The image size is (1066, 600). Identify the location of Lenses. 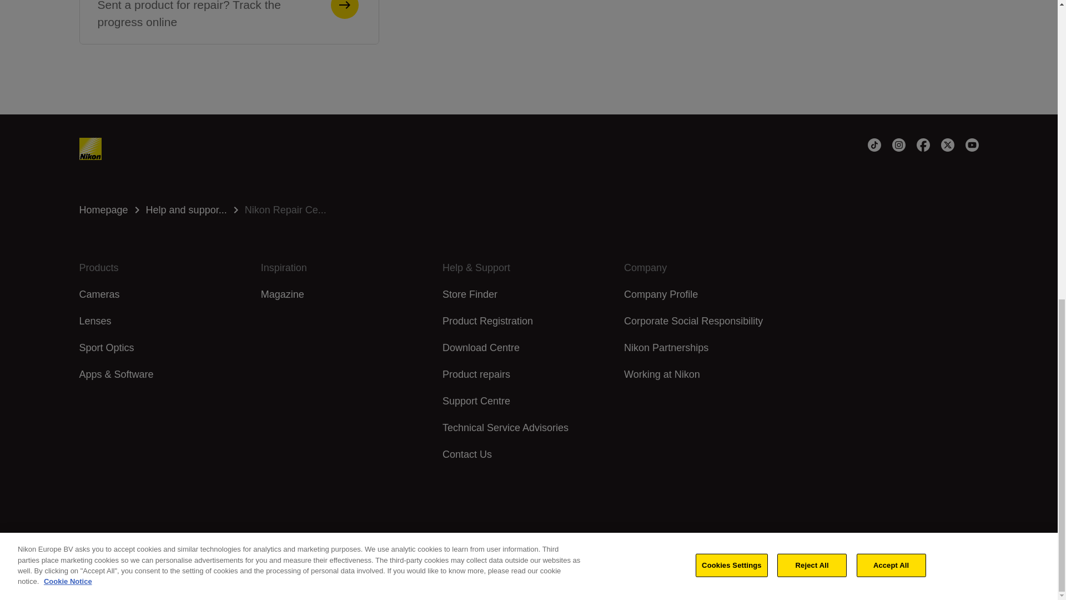
(103, 210).